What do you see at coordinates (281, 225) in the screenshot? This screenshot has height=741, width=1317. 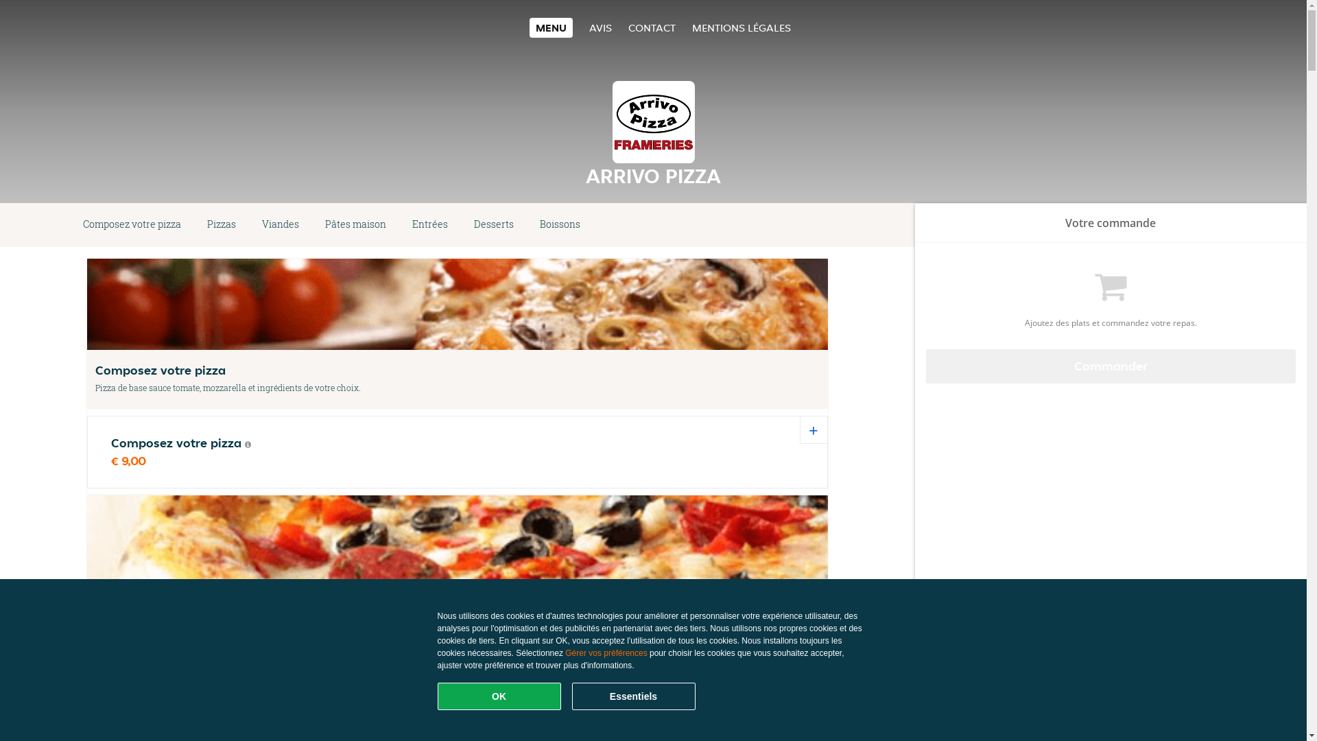 I see `Viandes` at bounding box center [281, 225].